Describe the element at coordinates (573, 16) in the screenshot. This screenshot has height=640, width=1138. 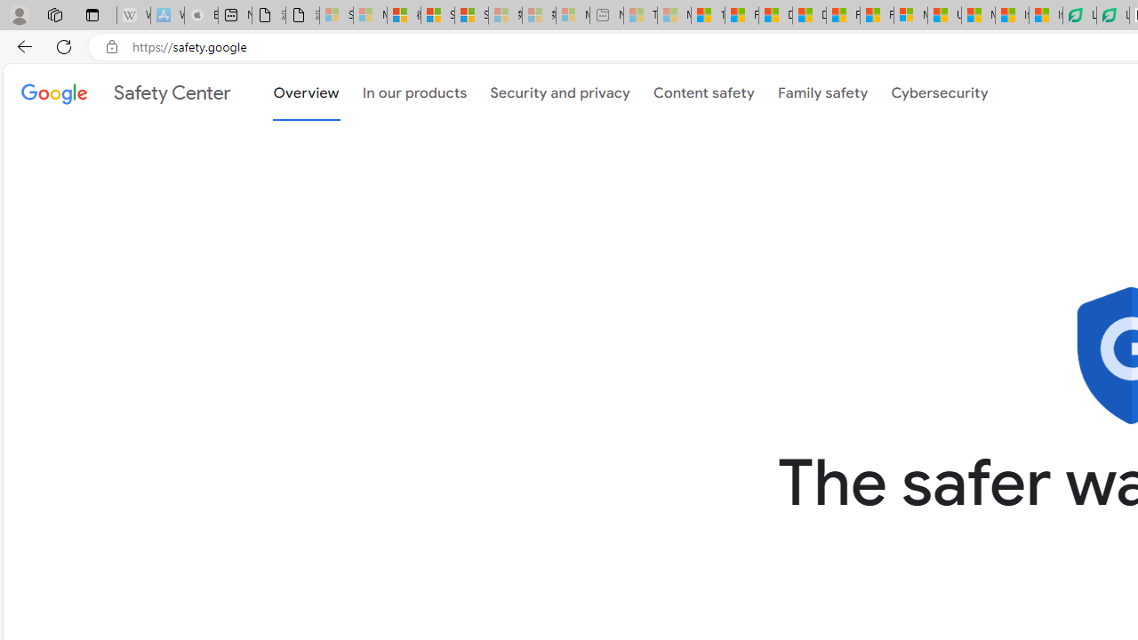
I see `Microsoft account | Account Checkup - Sleeping` at that location.